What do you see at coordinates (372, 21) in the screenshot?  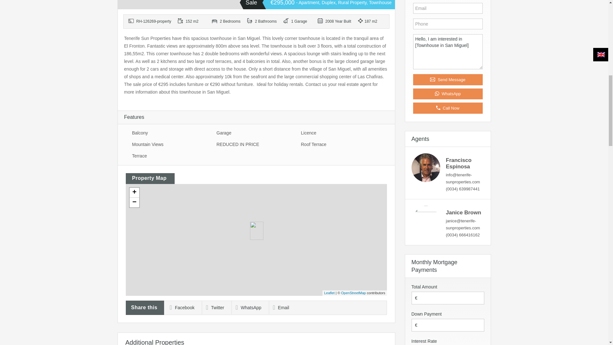 I see `Lot Size` at bounding box center [372, 21].